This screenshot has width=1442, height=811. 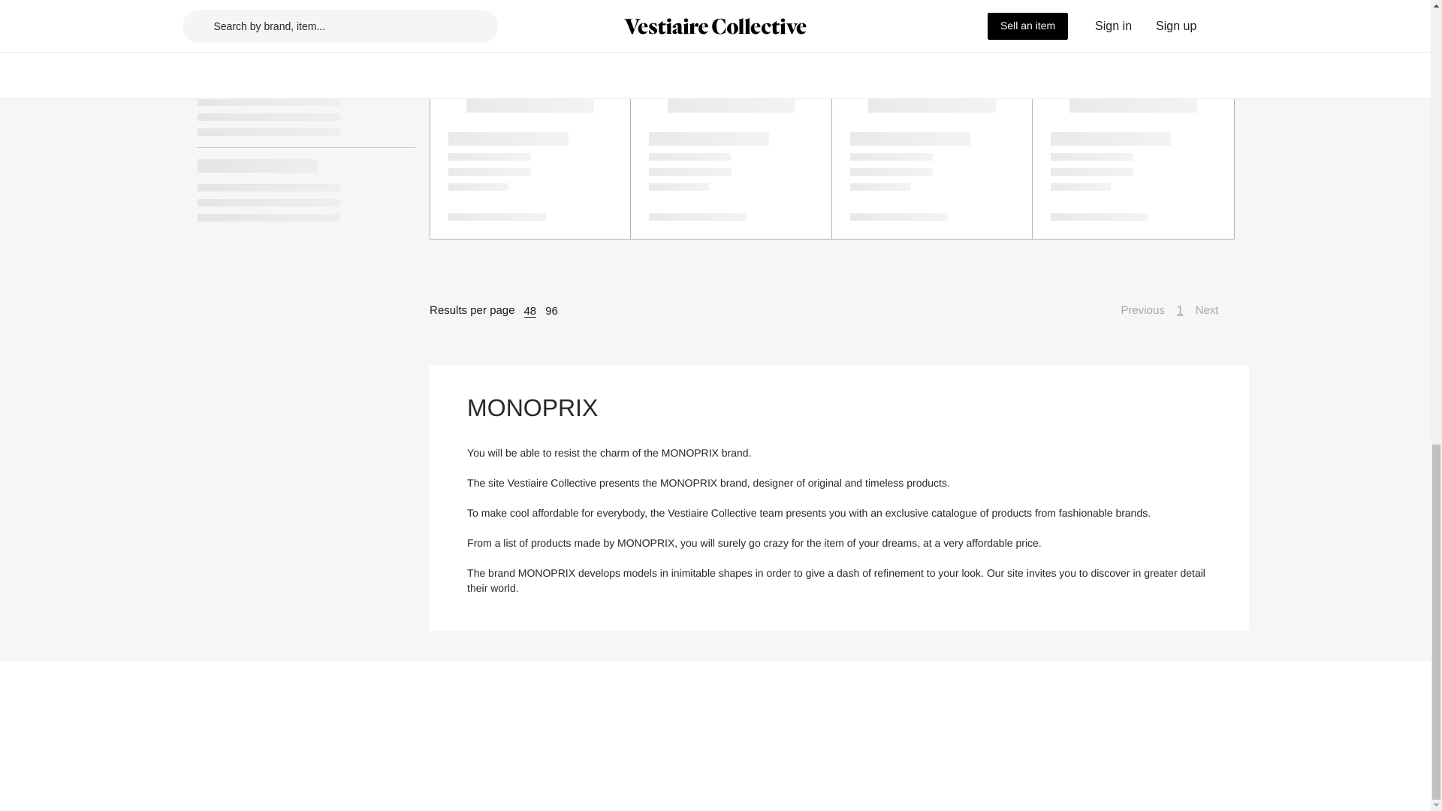 What do you see at coordinates (551, 311) in the screenshot?
I see `96` at bounding box center [551, 311].